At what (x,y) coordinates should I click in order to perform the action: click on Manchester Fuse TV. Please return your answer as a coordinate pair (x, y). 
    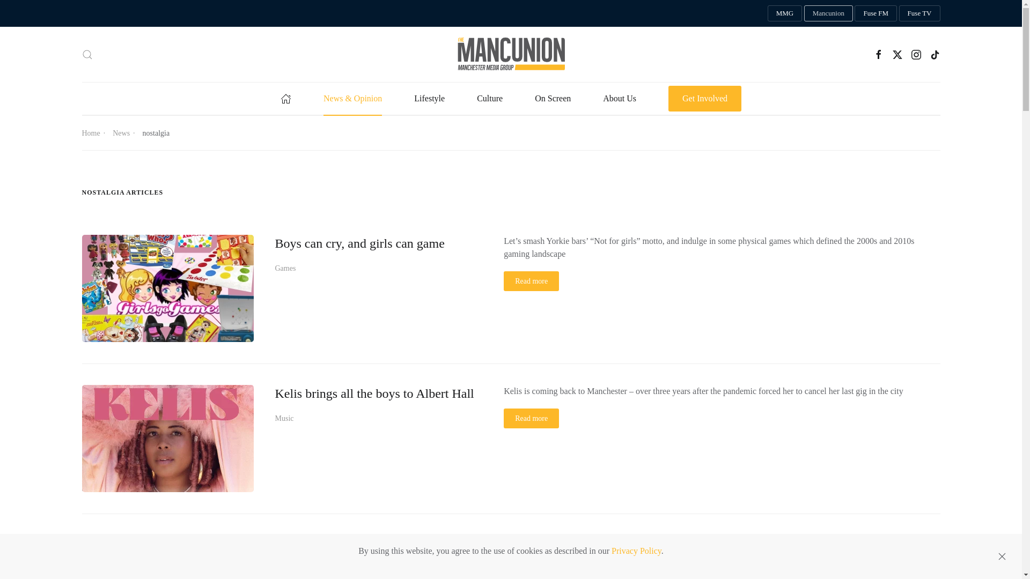
    Looking at the image, I should click on (919, 13).